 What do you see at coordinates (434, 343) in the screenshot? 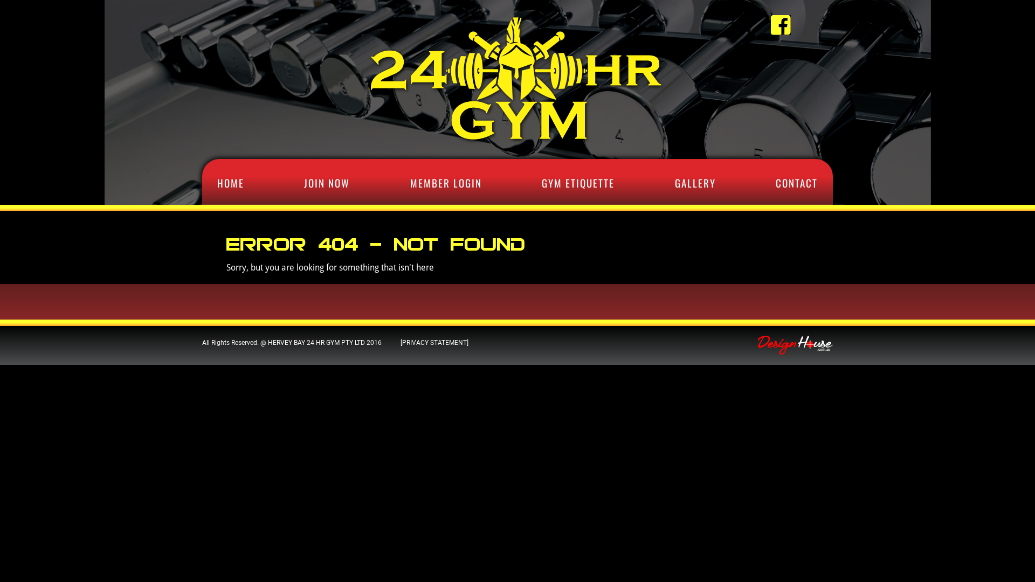
I see `[PRIVACY STATEMENT]` at bounding box center [434, 343].